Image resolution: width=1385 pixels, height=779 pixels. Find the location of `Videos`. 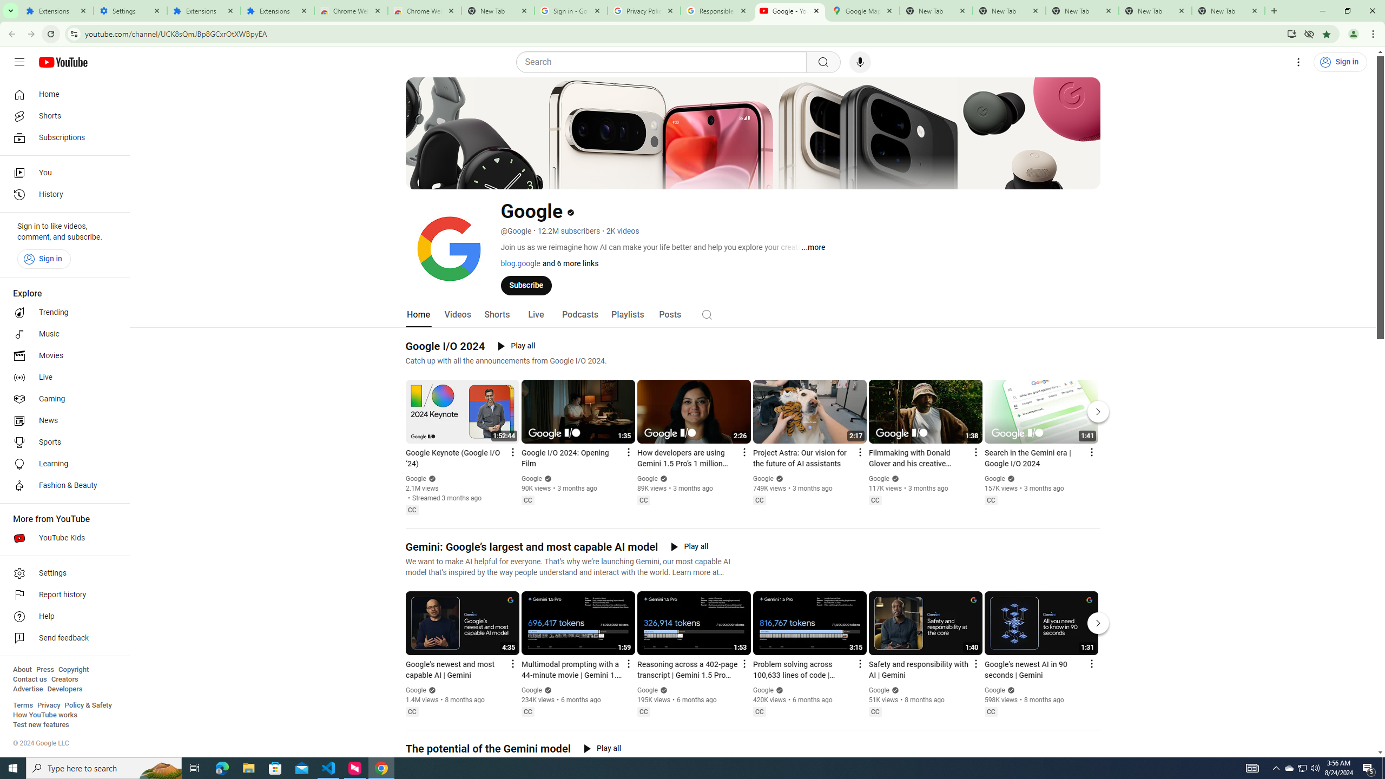

Videos is located at coordinates (458, 315).